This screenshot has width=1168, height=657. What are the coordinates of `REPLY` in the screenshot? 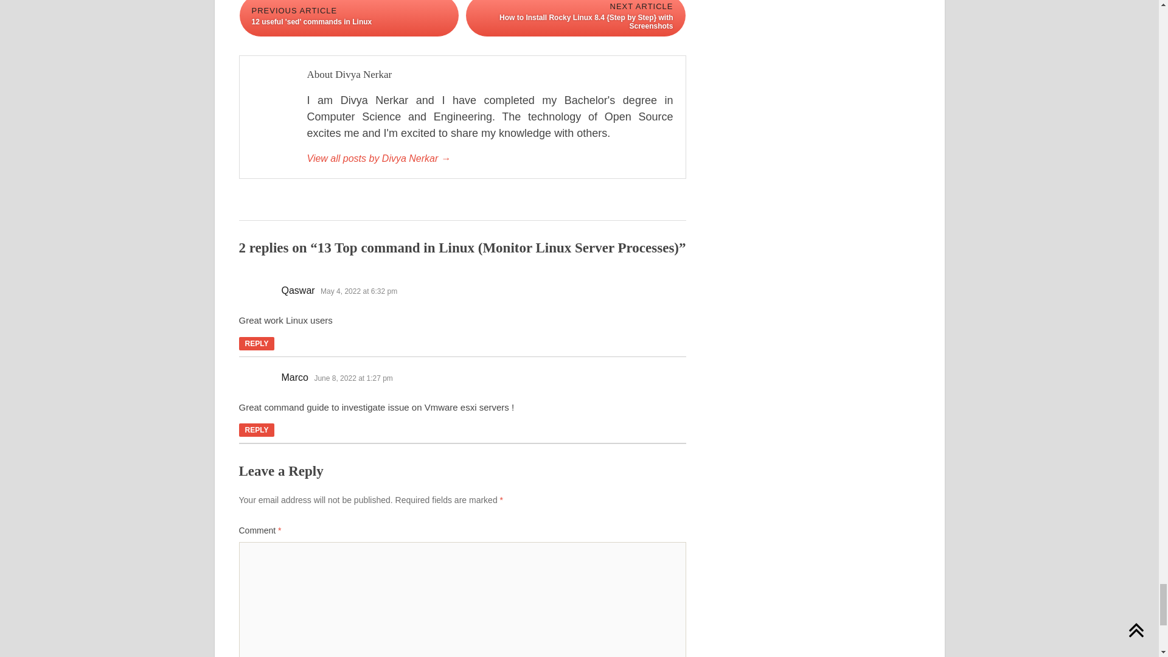 It's located at (256, 429).